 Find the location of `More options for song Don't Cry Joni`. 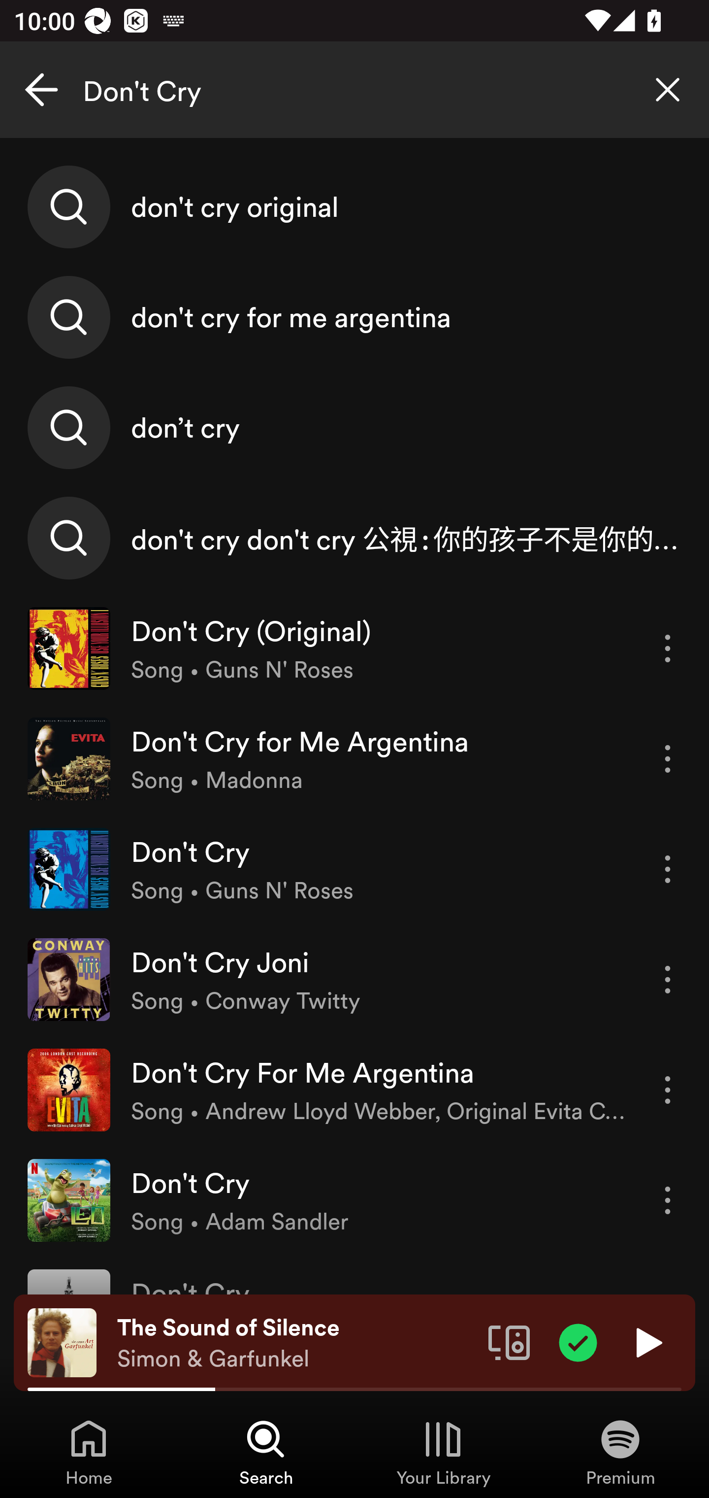

More options for song Don't Cry Joni is located at coordinates (668, 980).